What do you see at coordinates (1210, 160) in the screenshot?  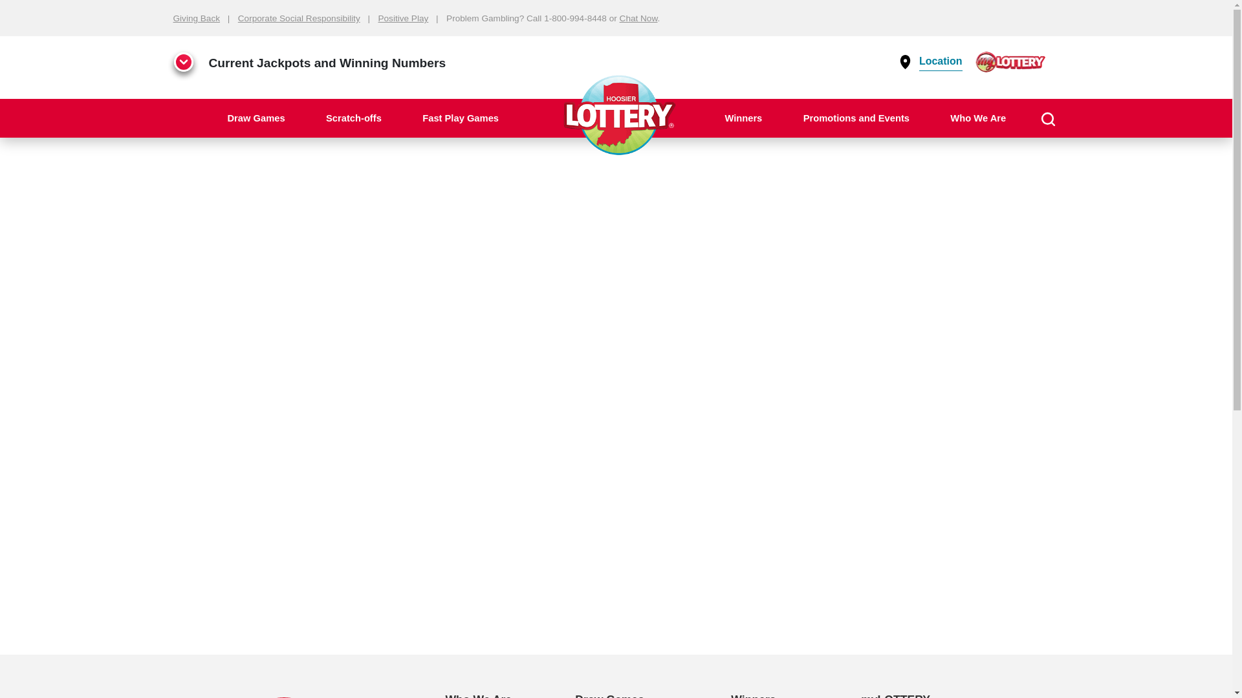 I see `Go` at bounding box center [1210, 160].